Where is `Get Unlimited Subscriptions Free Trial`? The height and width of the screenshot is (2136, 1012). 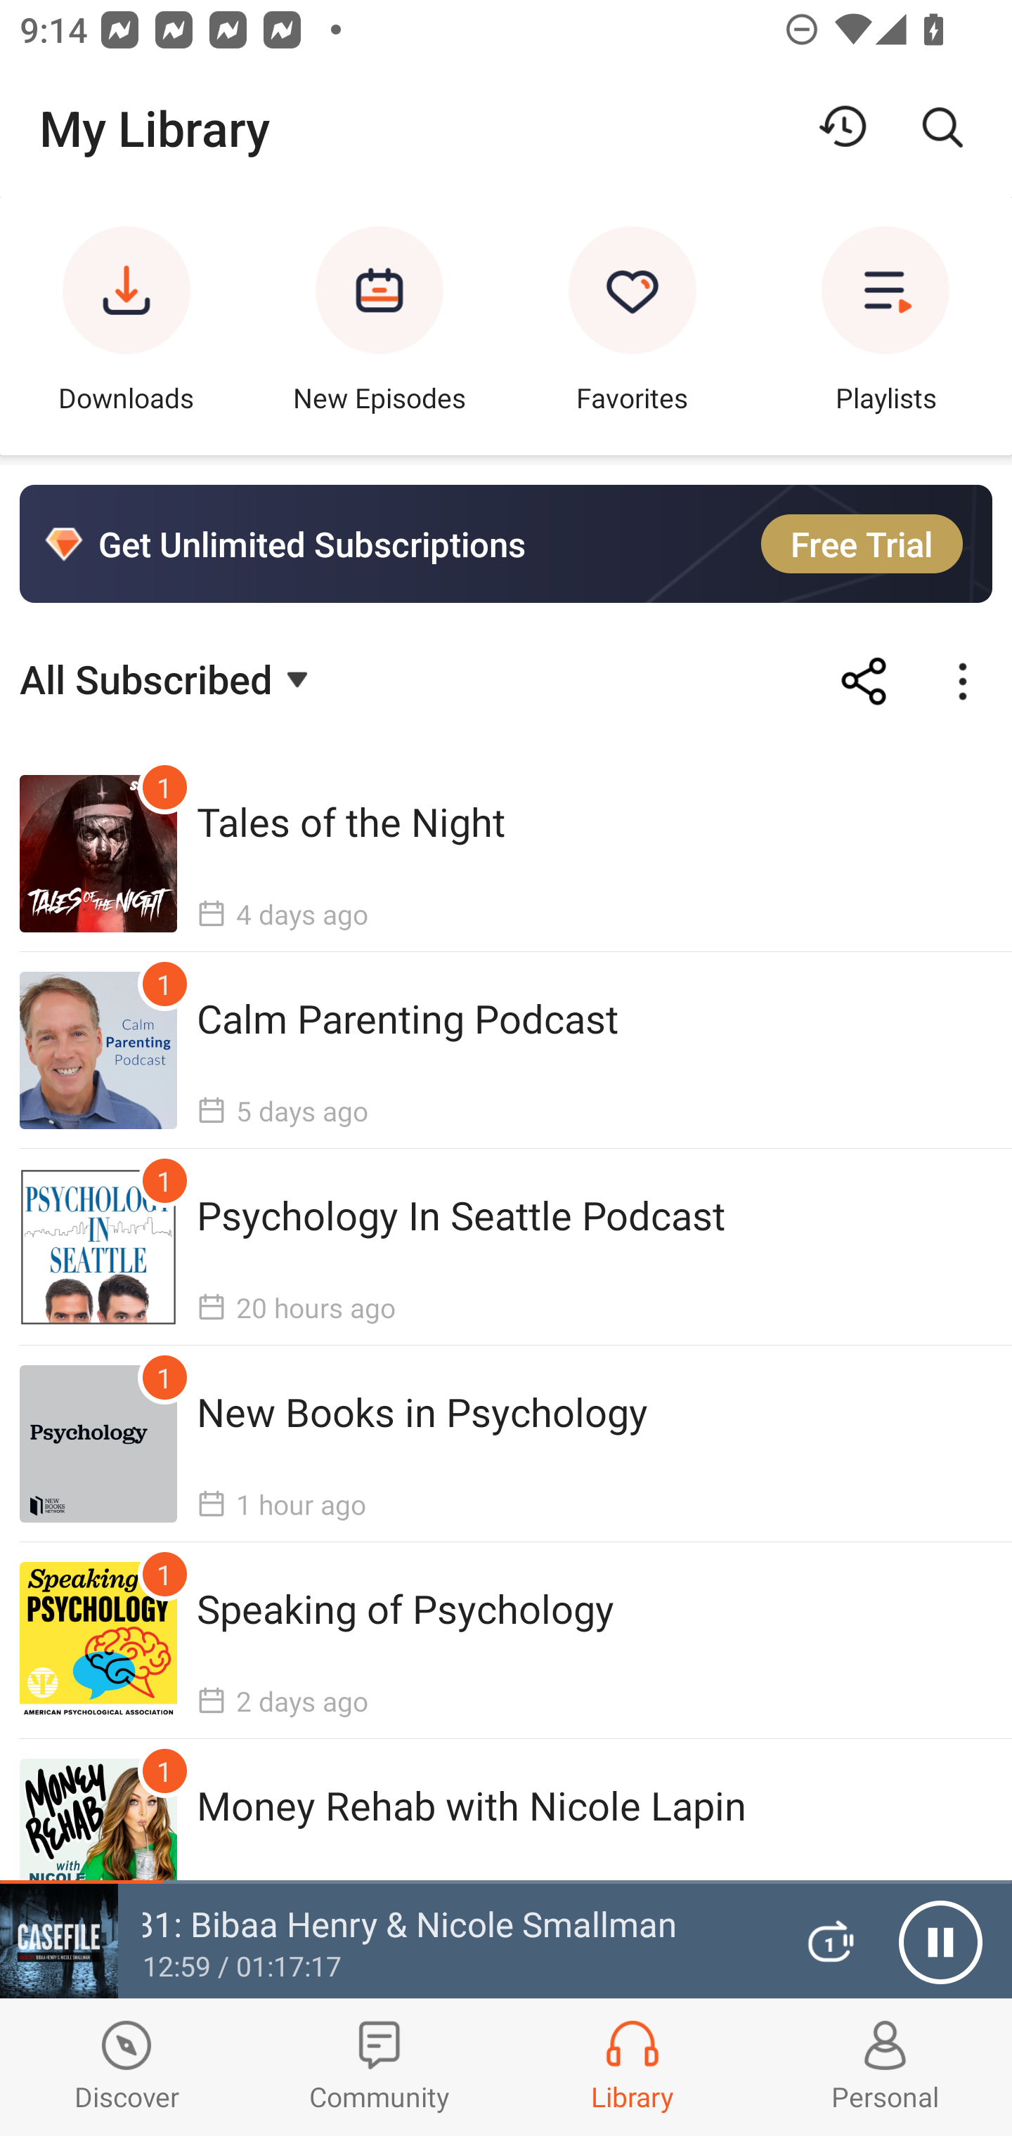
Get Unlimited Subscriptions Free Trial is located at coordinates (506, 544).